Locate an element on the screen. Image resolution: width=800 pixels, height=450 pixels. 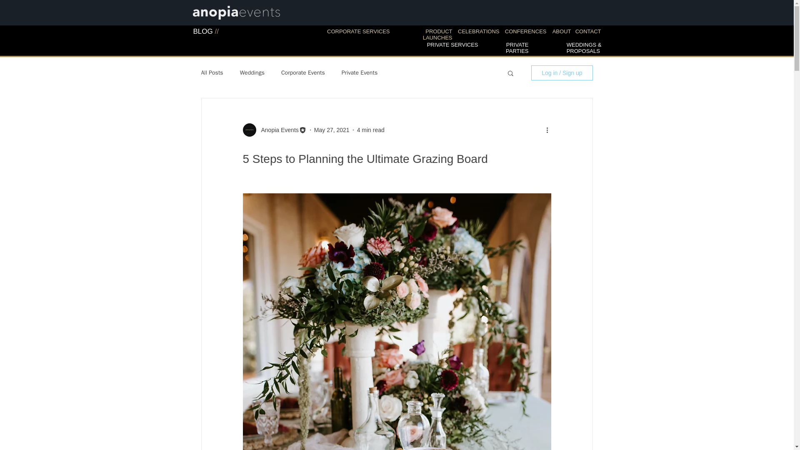
Weddings is located at coordinates (252, 72).